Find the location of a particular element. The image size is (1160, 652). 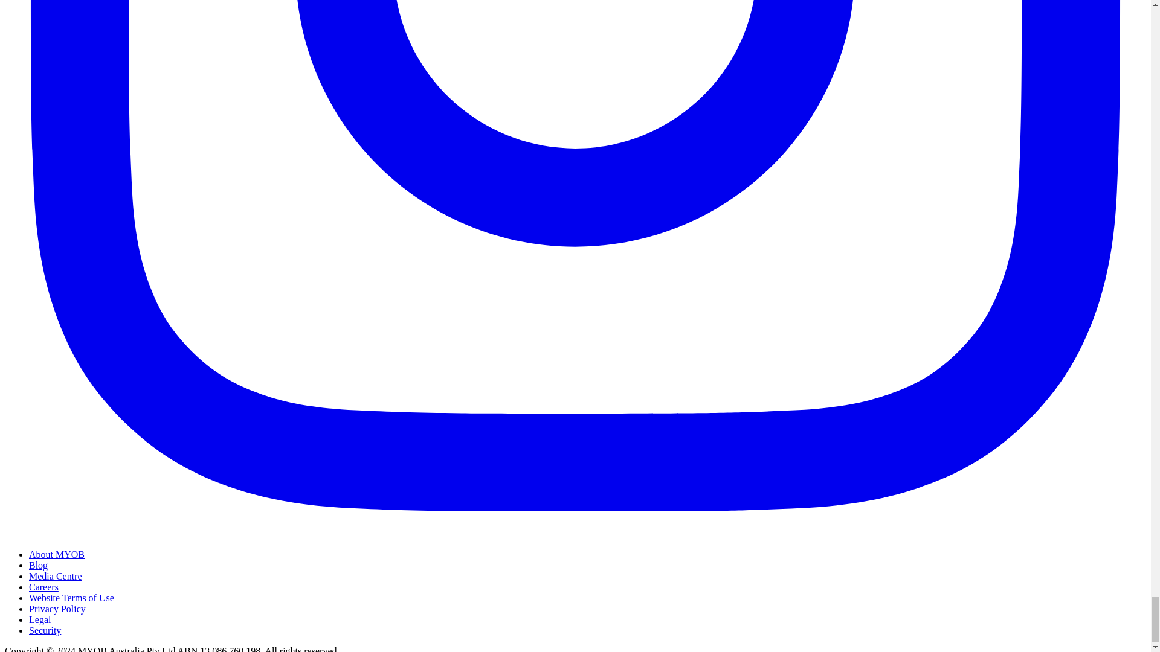

Careers is located at coordinates (43, 587).